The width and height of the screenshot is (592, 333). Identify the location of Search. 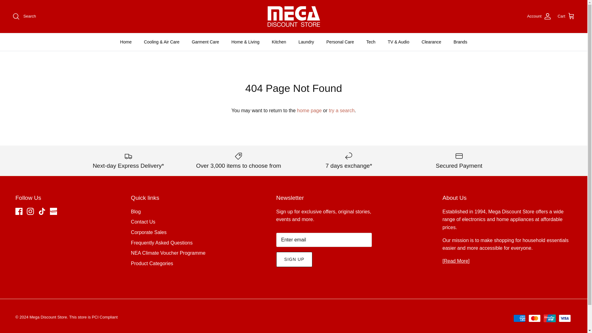
(24, 16).